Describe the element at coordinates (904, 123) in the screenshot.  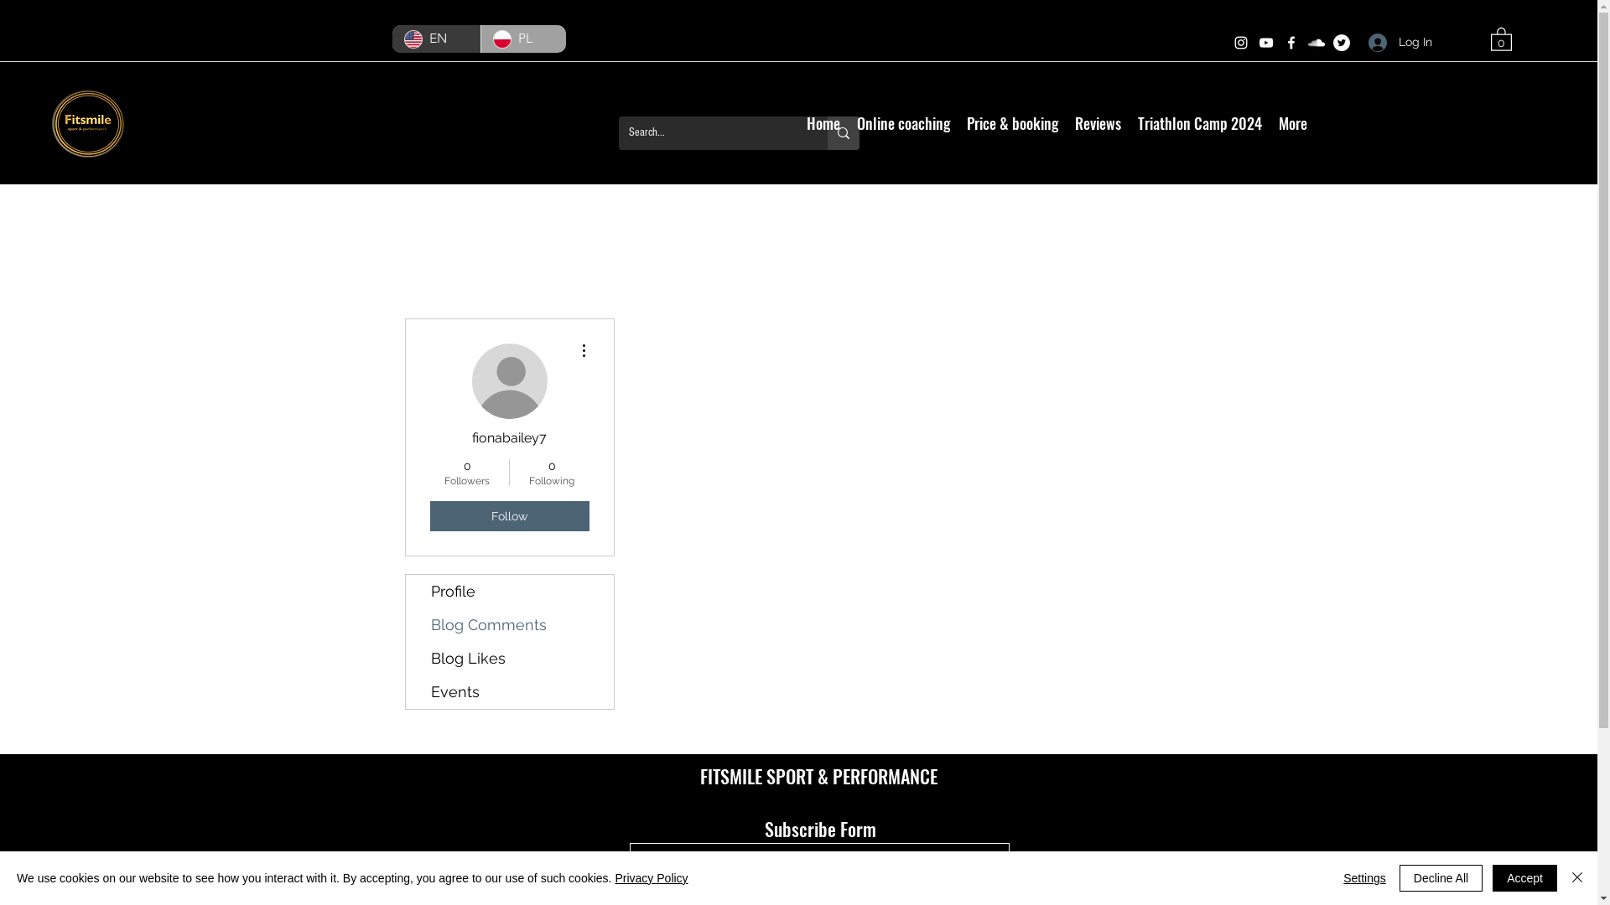
I see `Online coaching` at that location.